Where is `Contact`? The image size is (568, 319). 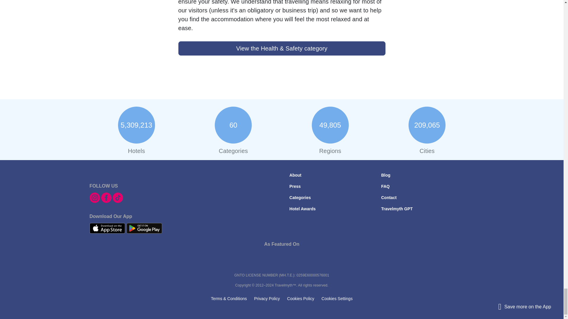
Contact is located at coordinates (389, 197).